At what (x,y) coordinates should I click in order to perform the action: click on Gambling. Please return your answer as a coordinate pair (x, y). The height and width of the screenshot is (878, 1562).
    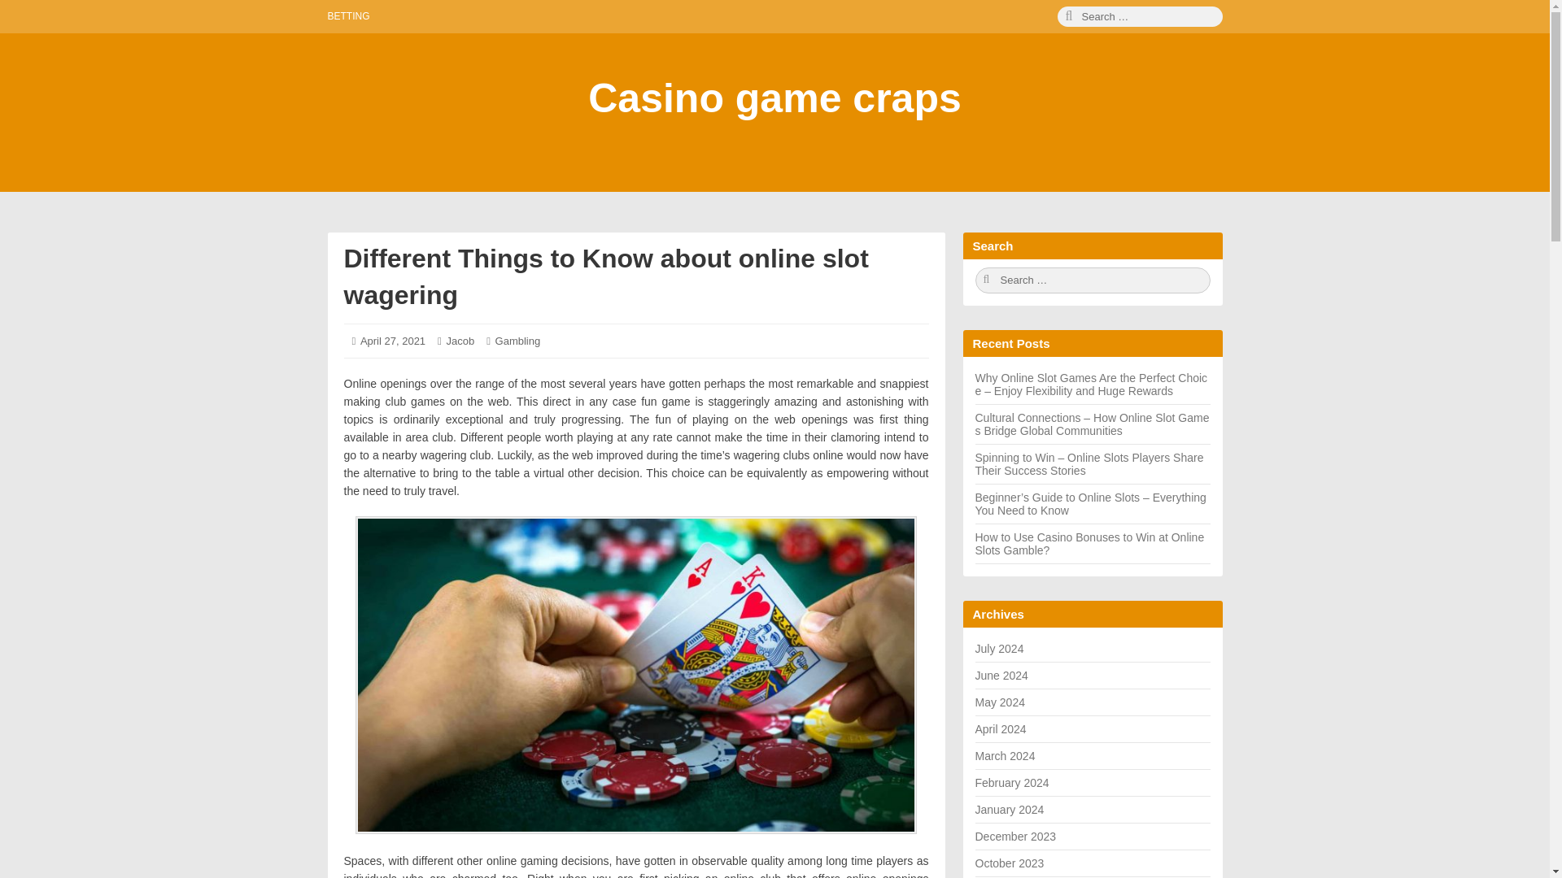
    Looking at the image, I should click on (517, 340).